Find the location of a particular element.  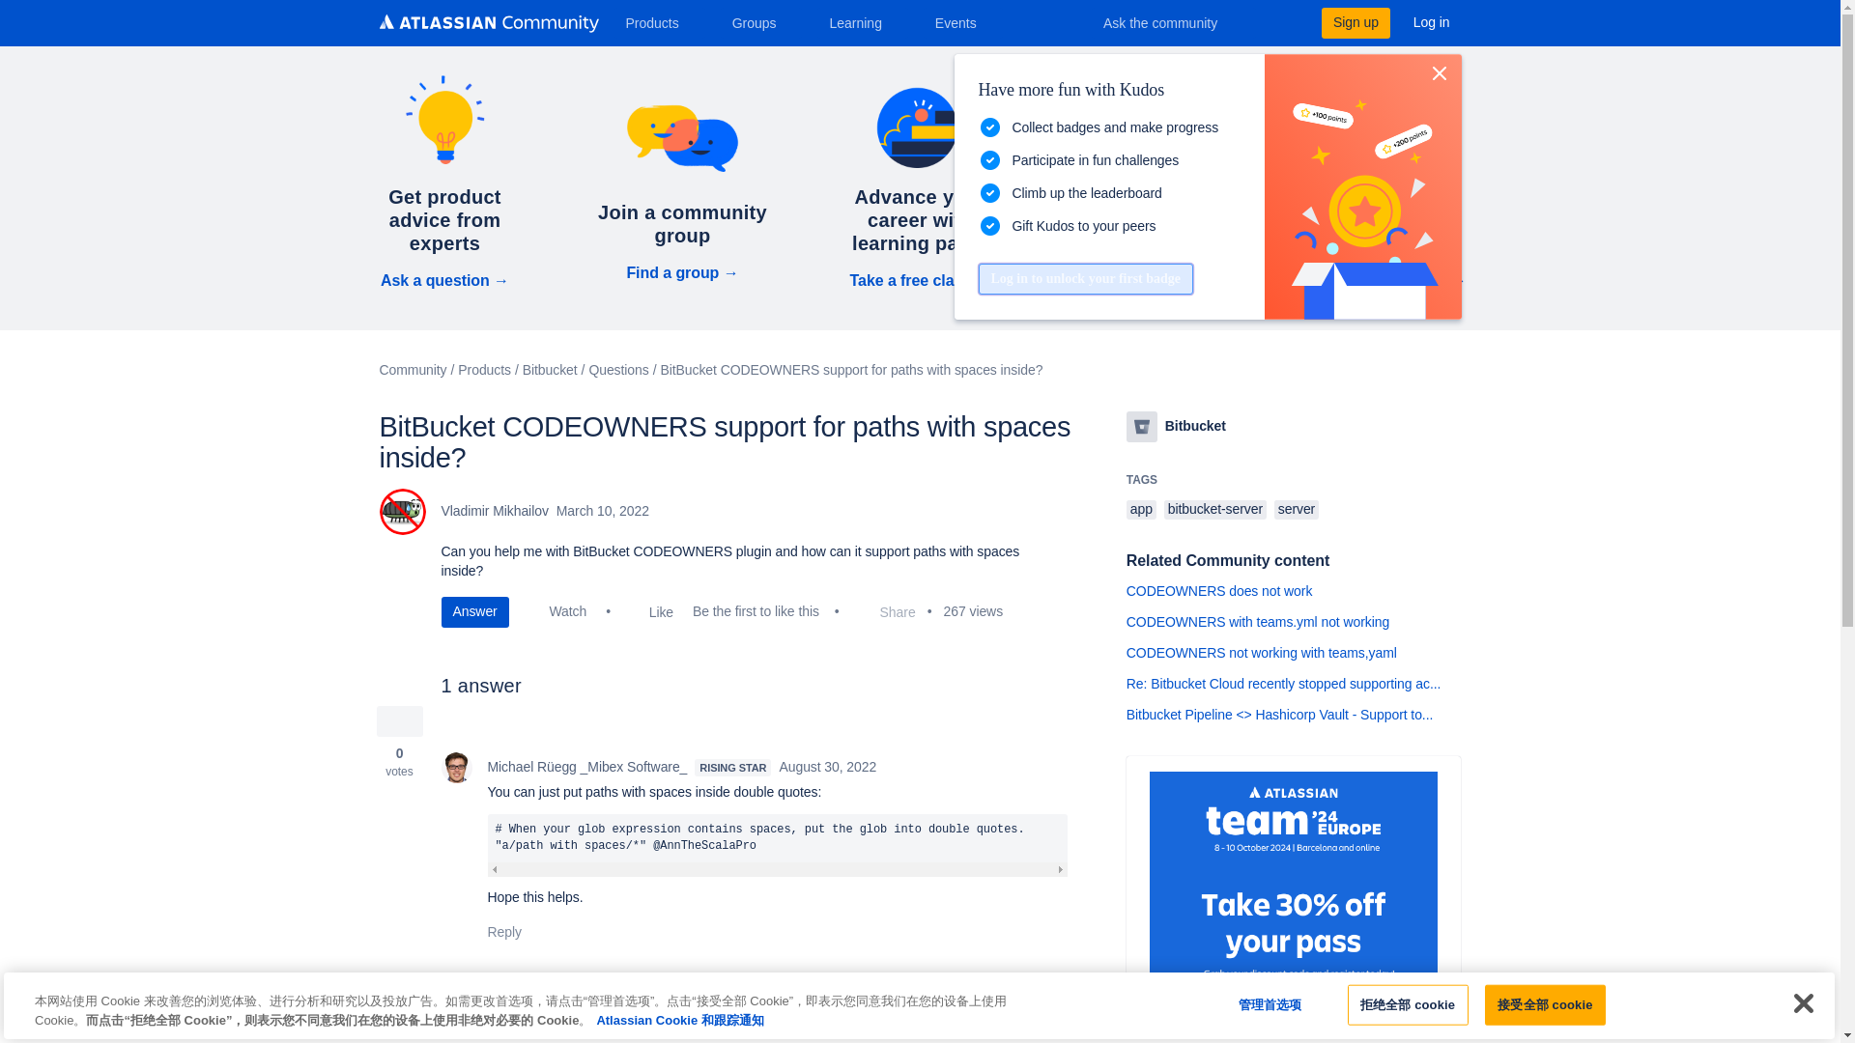

Atlassian Community logo is located at coordinates (487, 25).